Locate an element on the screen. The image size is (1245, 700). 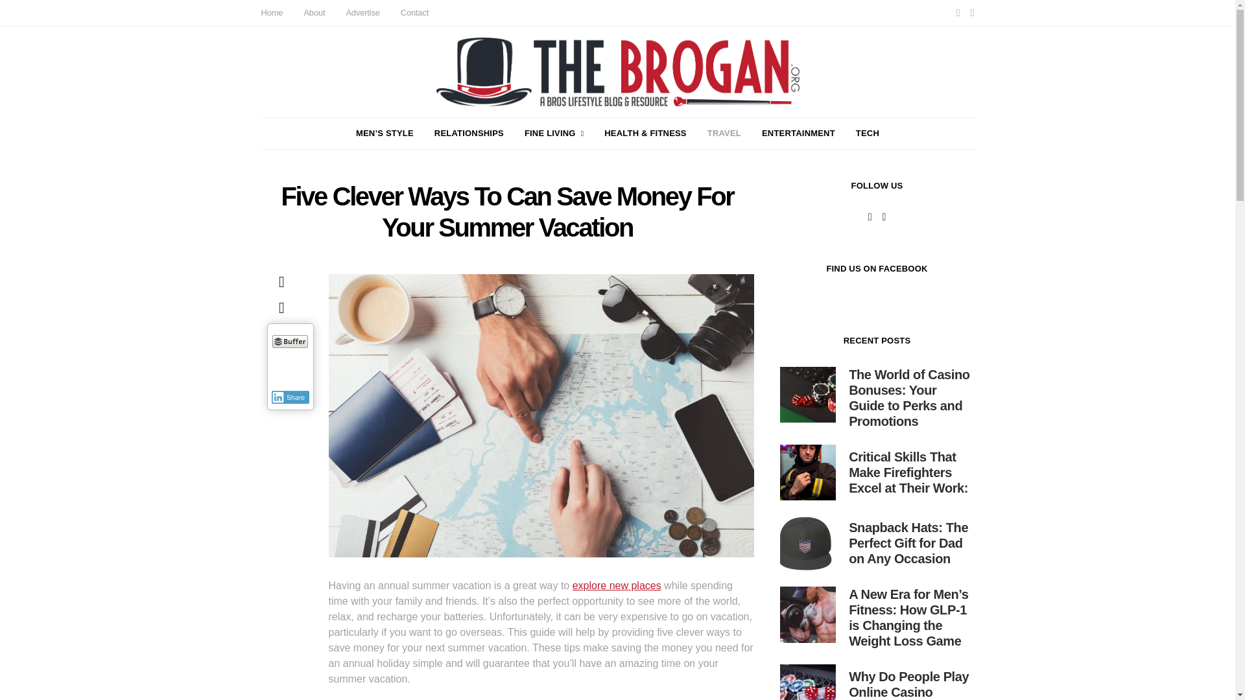
Home is located at coordinates (271, 13).